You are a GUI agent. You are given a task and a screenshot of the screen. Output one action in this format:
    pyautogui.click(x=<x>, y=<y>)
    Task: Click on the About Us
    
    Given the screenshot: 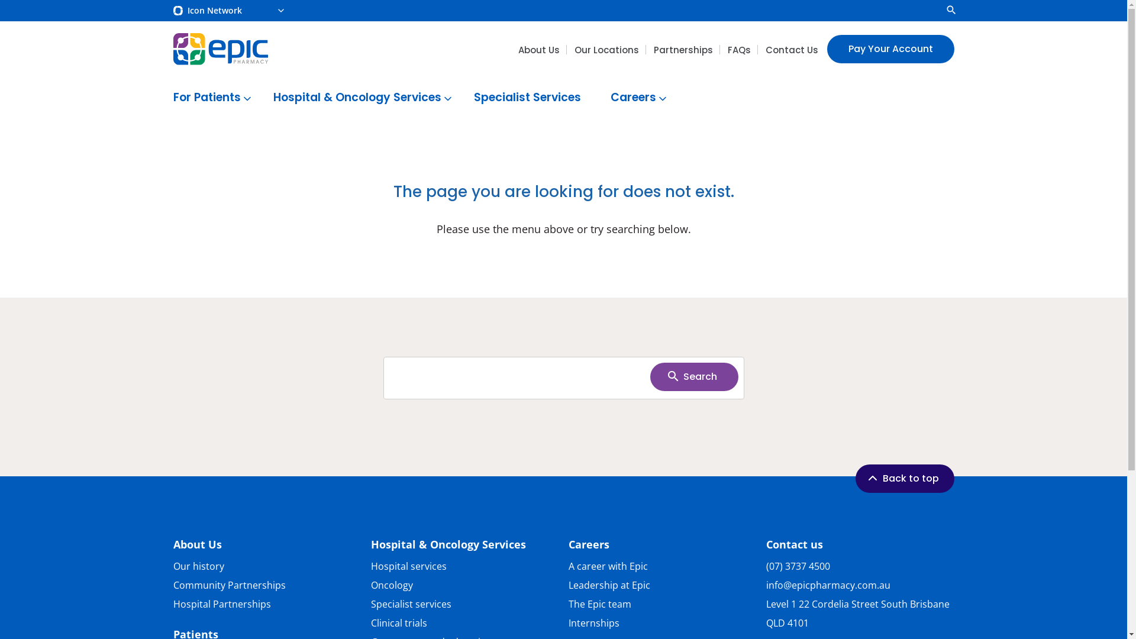 What is the action you would take?
    pyautogui.click(x=197, y=544)
    